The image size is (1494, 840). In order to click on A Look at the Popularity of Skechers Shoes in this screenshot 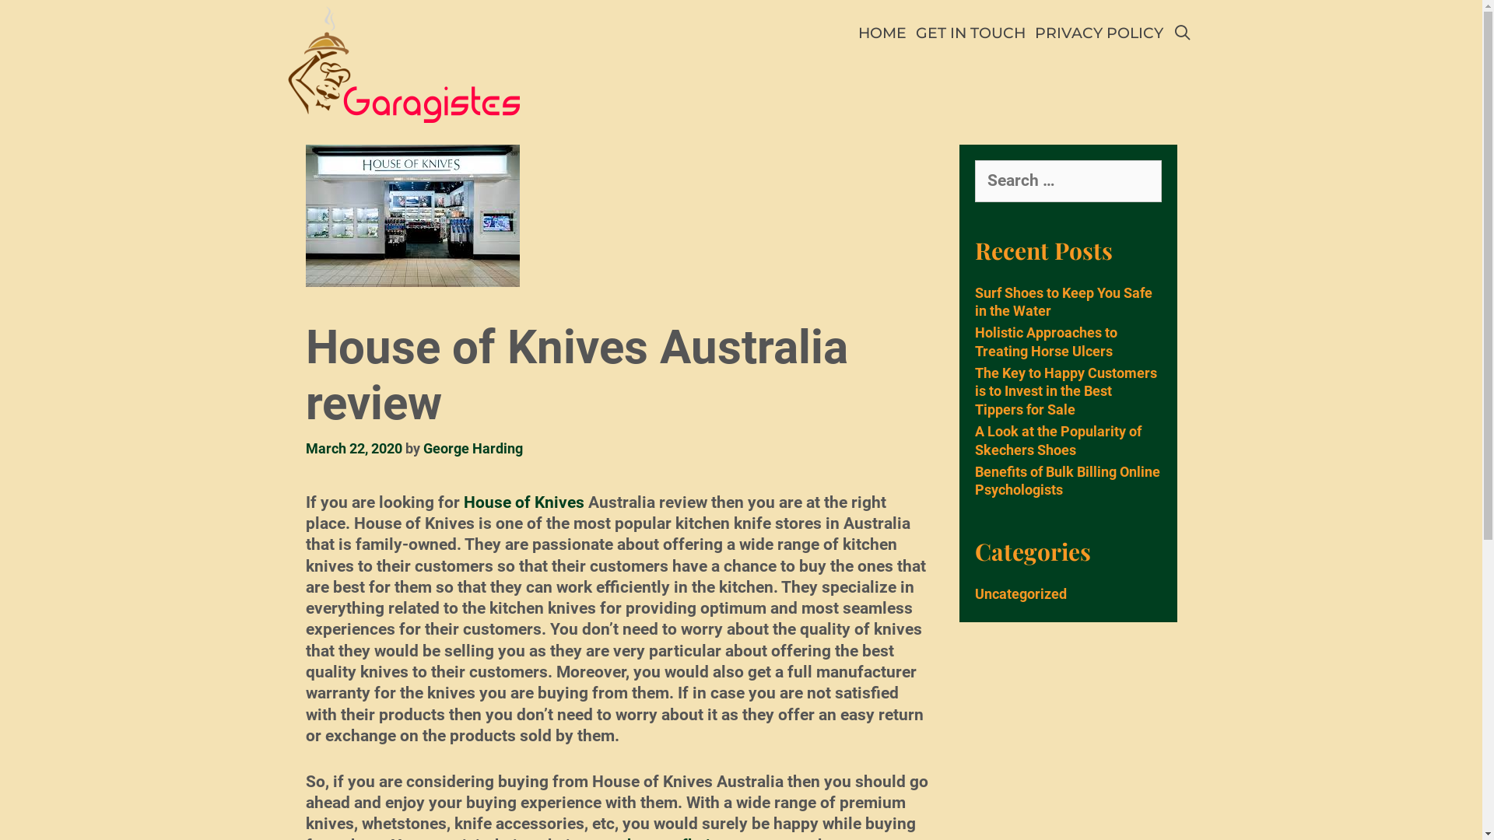, I will do `click(1057, 440)`.